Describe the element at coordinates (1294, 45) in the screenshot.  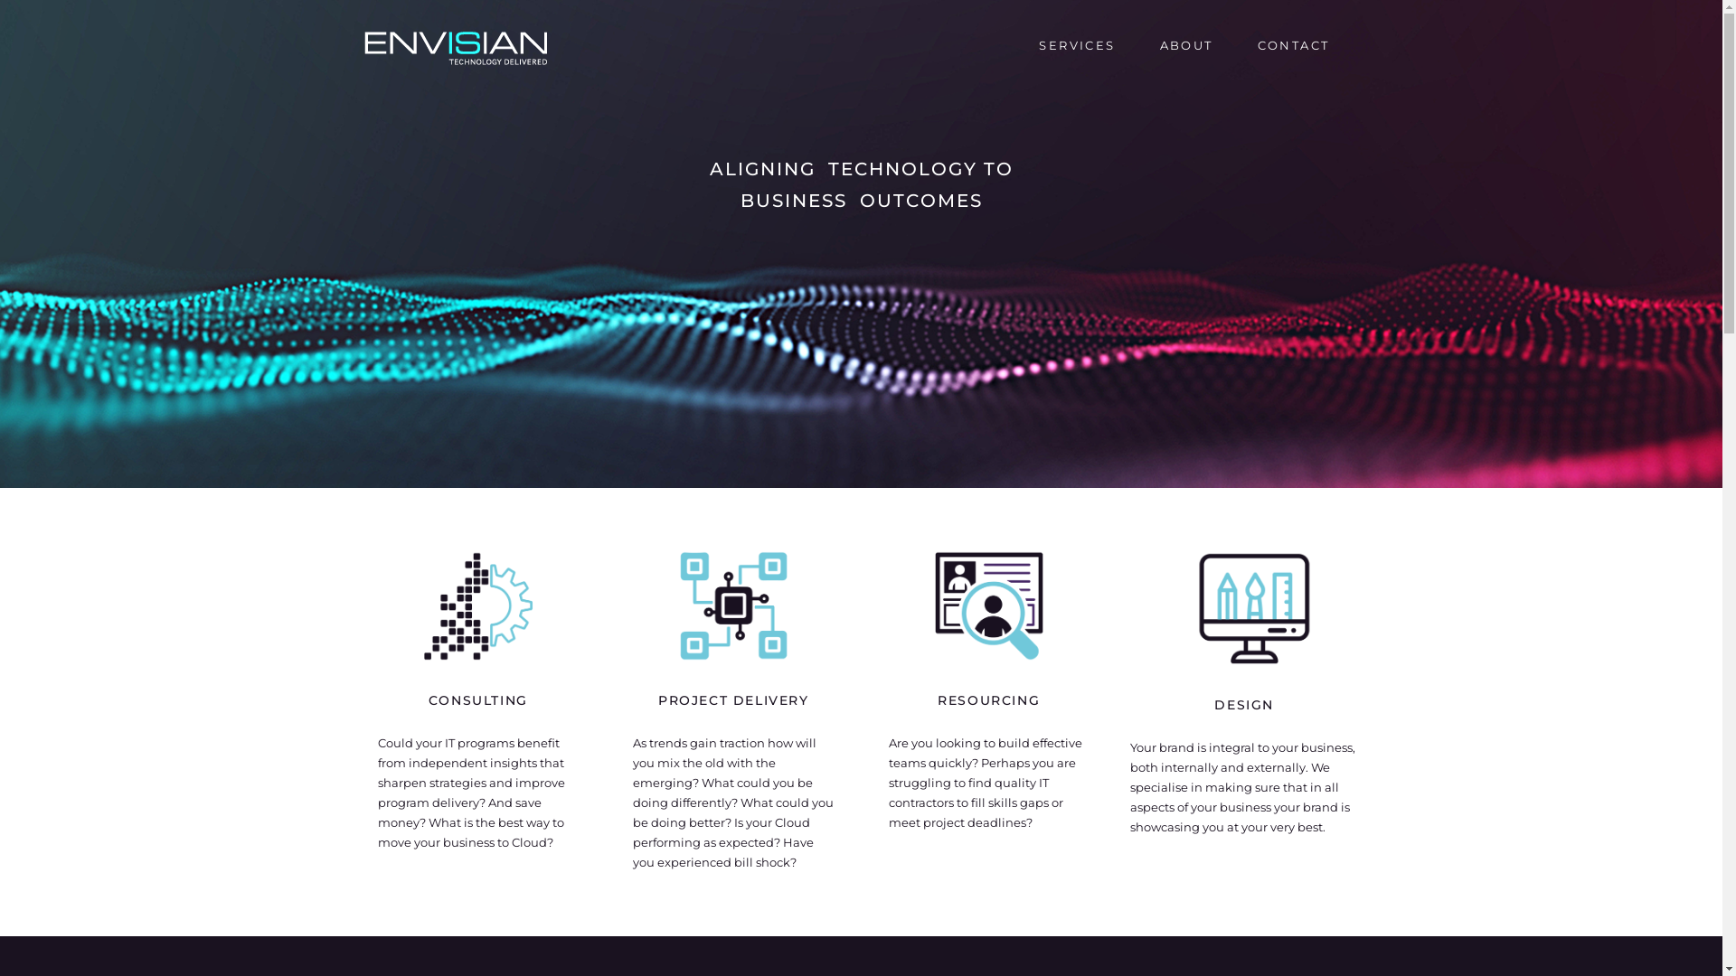
I see `CONTACT` at that location.